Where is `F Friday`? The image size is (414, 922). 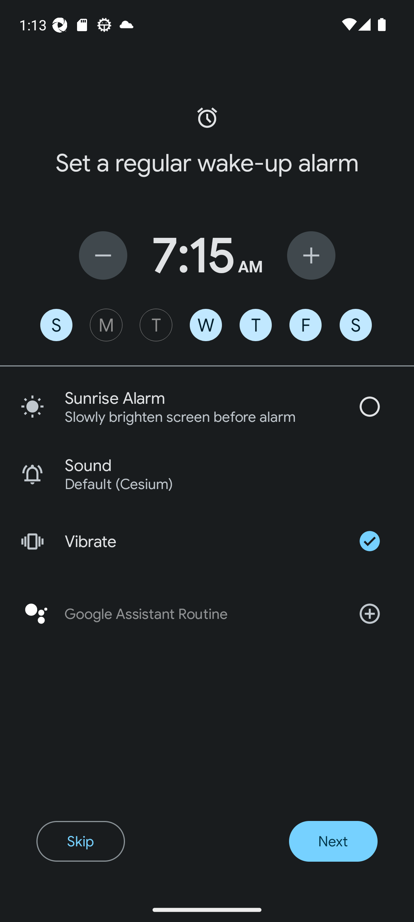 F Friday is located at coordinates (305, 325).